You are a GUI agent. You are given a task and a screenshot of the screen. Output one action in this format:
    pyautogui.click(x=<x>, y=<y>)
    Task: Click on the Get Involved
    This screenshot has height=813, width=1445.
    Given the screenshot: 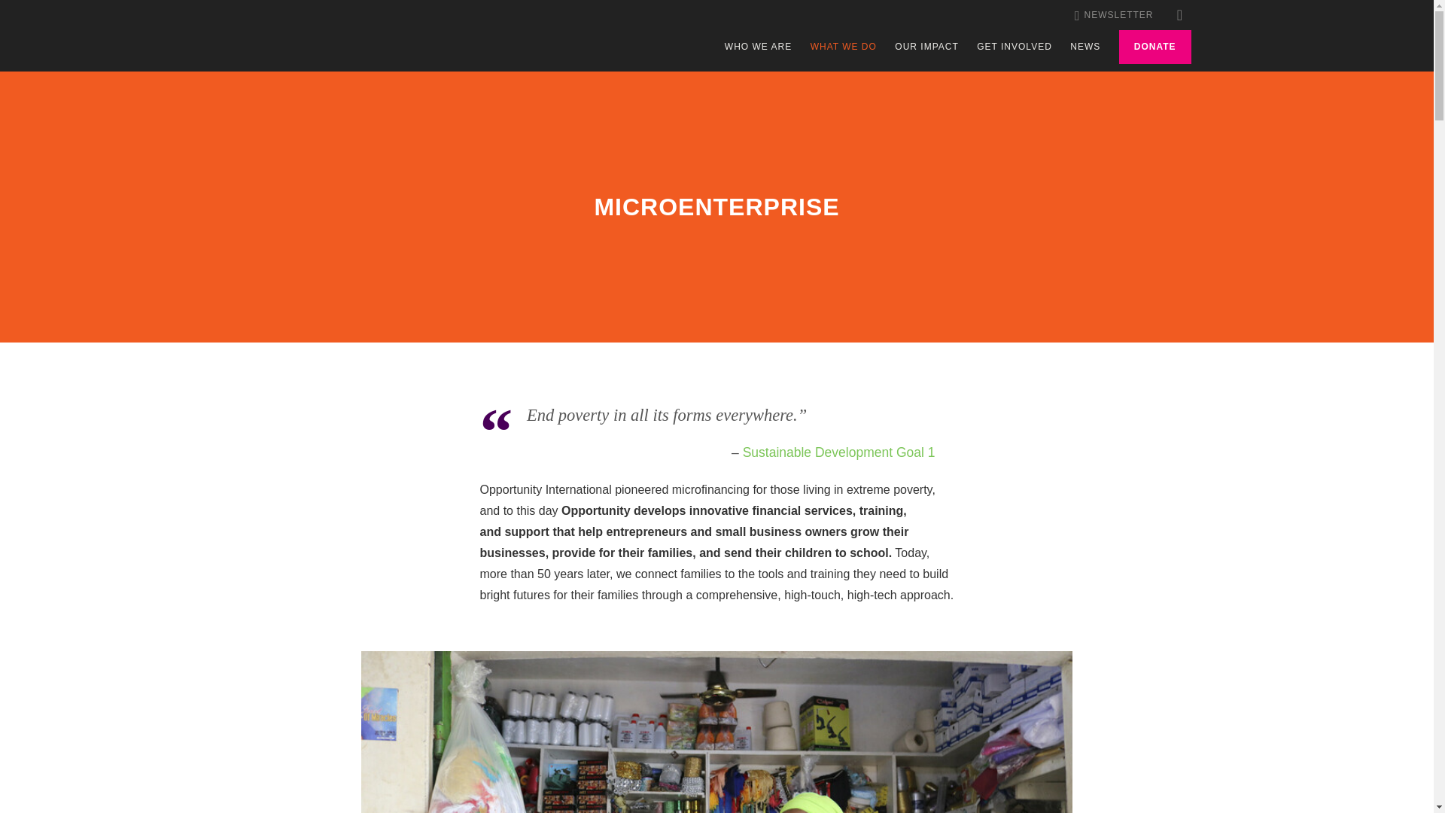 What is the action you would take?
    pyautogui.click(x=1014, y=47)
    